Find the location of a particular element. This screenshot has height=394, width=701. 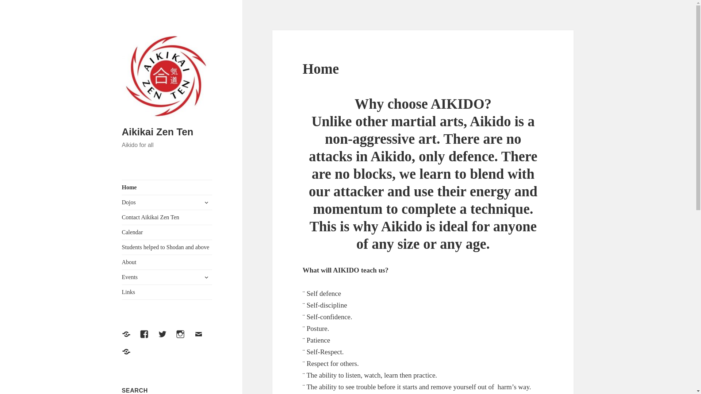

Contact Aikikai Zen Ten is located at coordinates (167, 217).